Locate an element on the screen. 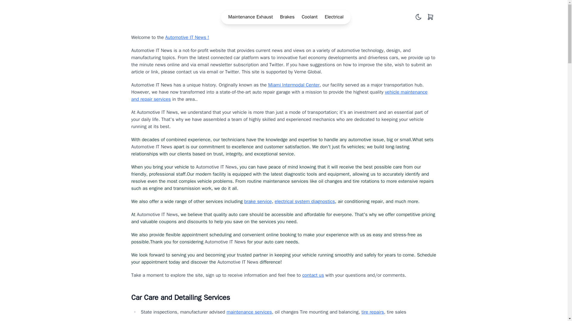 This screenshot has width=572, height=321. maintenance services is located at coordinates (249, 312).